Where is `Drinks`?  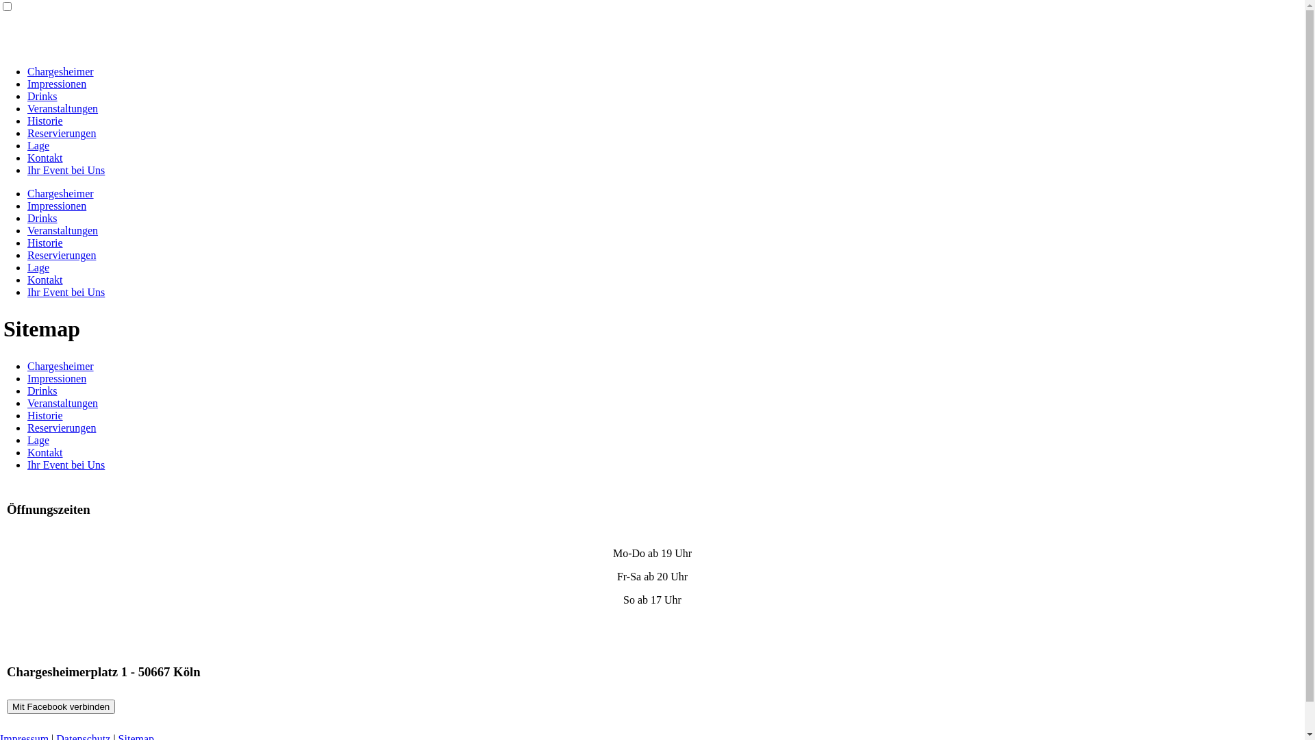 Drinks is located at coordinates (42, 96).